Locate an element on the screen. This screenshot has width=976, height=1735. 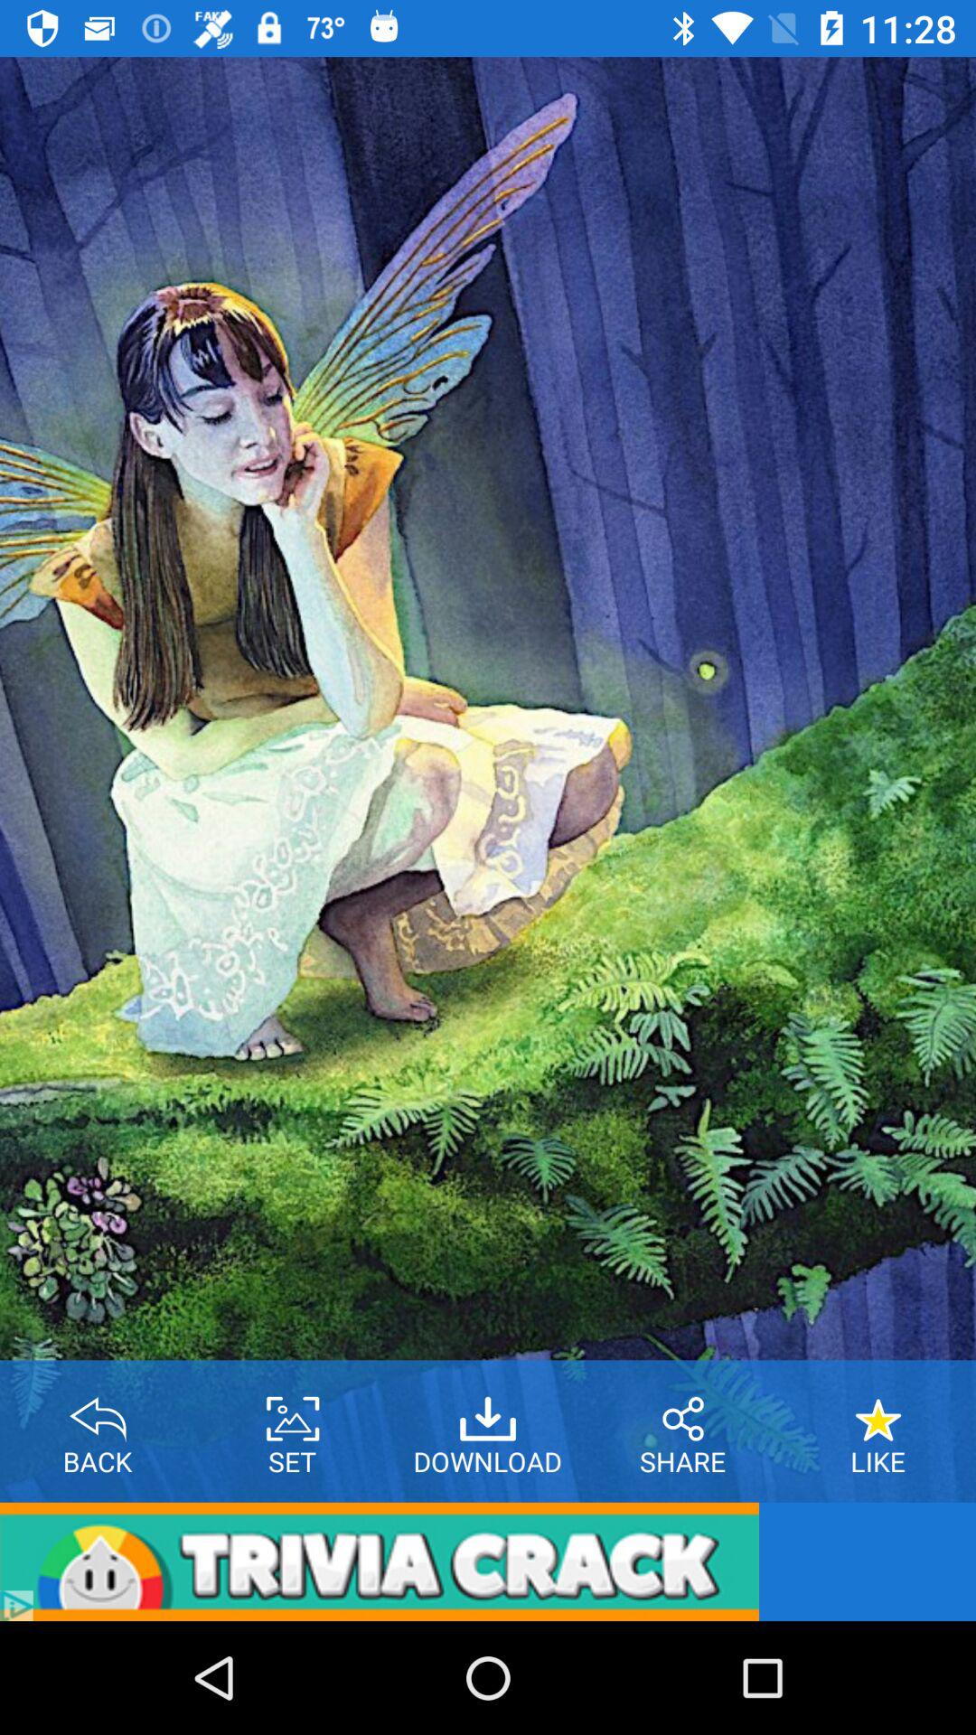
share image is located at coordinates (683, 1412).